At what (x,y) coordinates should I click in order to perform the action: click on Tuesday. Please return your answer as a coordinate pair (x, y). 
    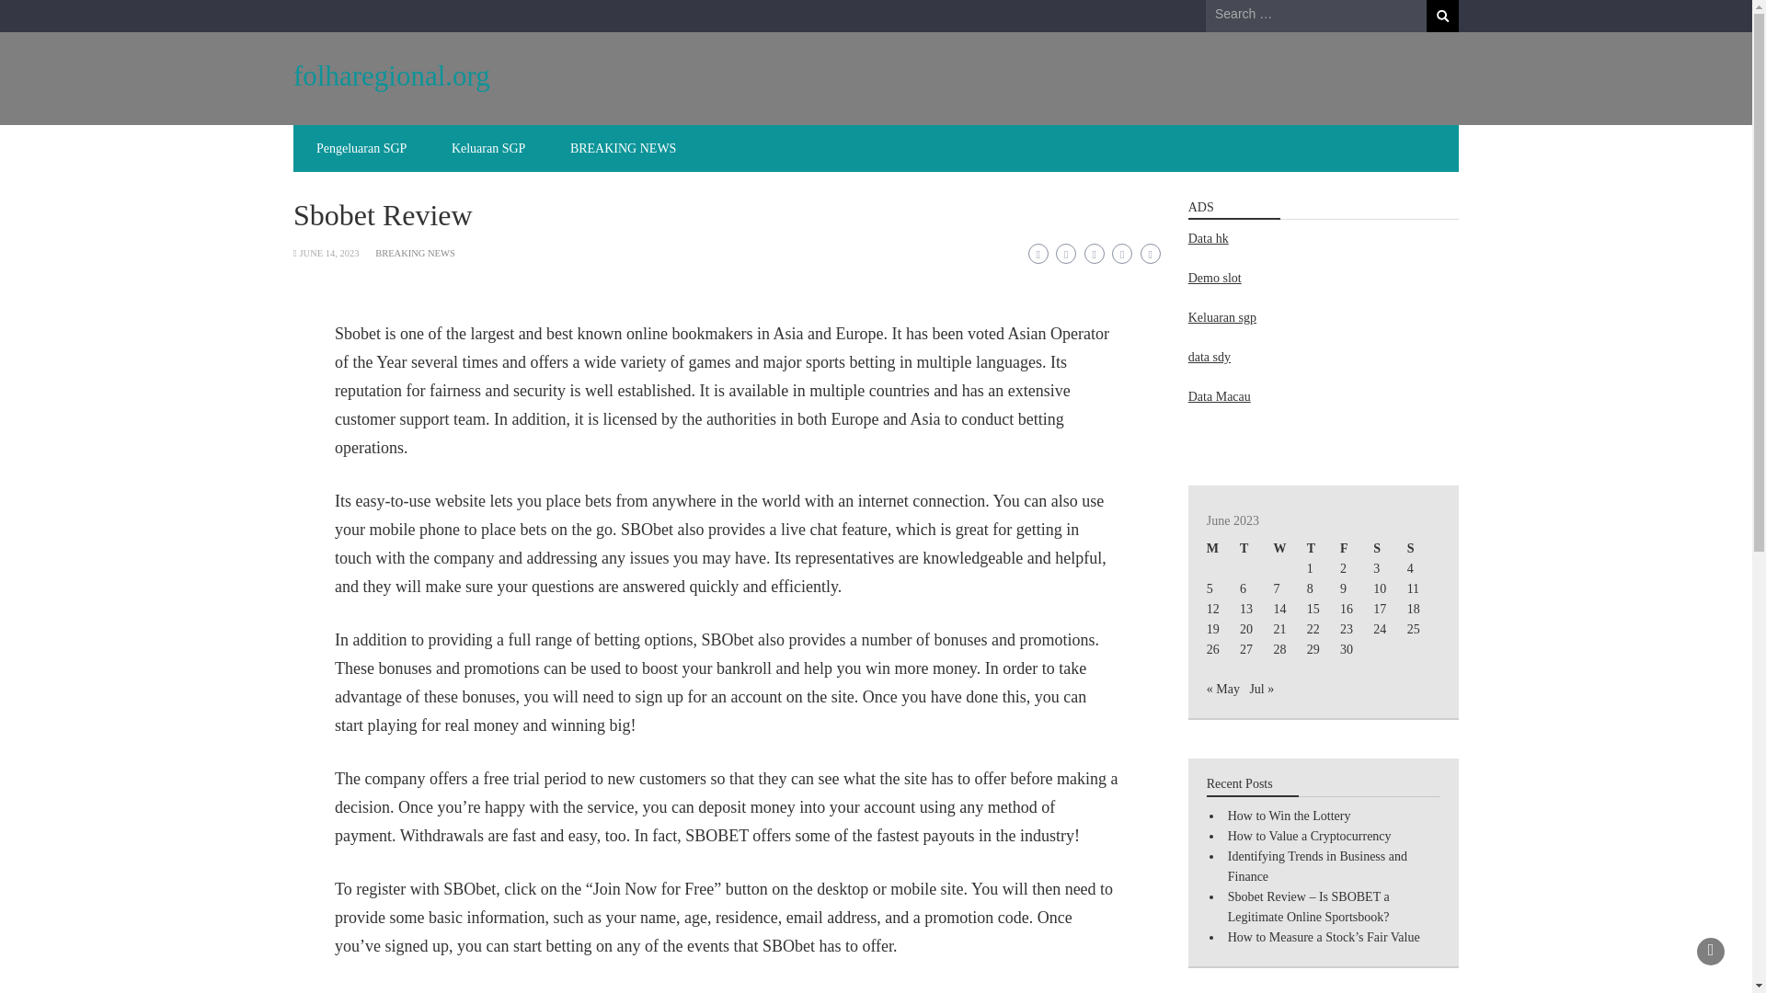
    Looking at the image, I should click on (1256, 549).